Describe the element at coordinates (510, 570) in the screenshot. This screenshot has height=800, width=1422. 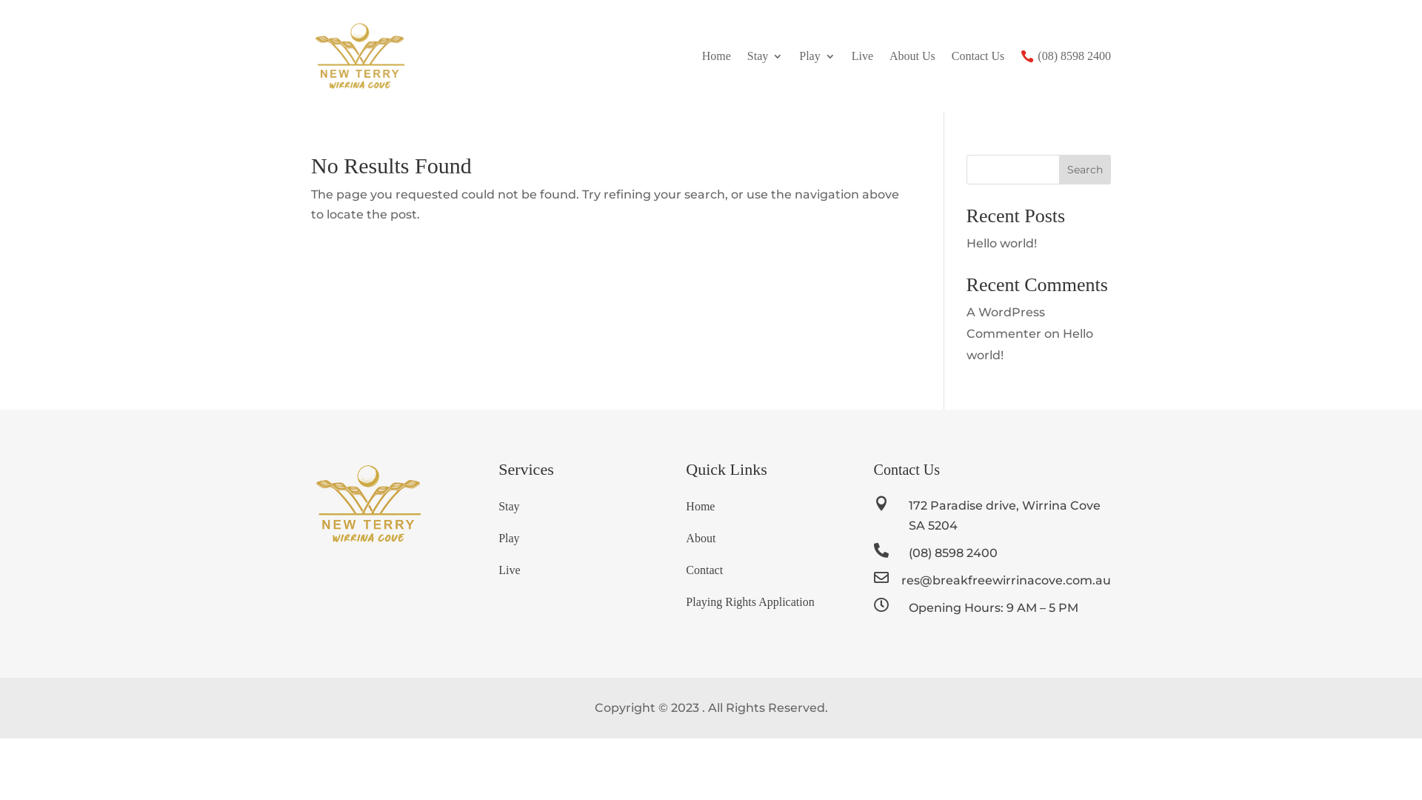
I see `Live` at that location.